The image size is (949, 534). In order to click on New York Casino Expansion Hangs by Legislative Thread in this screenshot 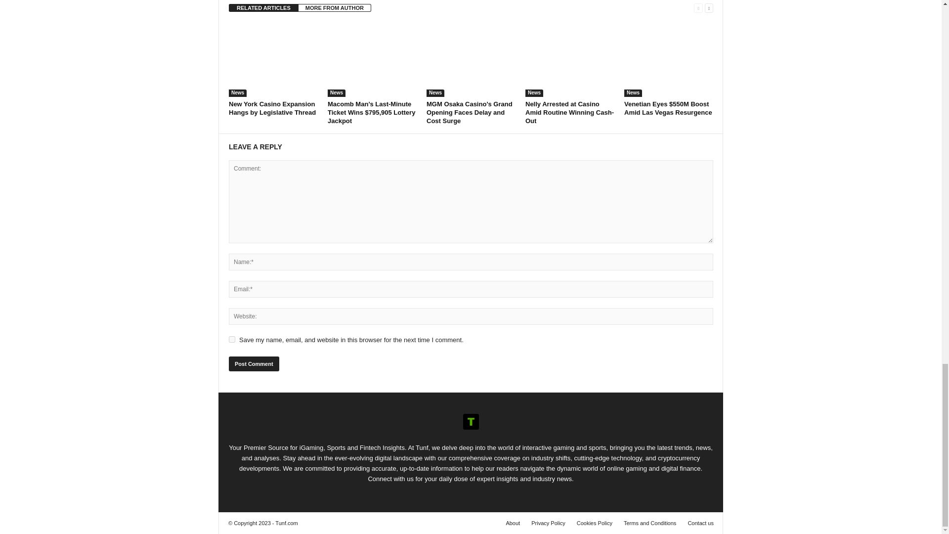, I will do `click(272, 108)`.